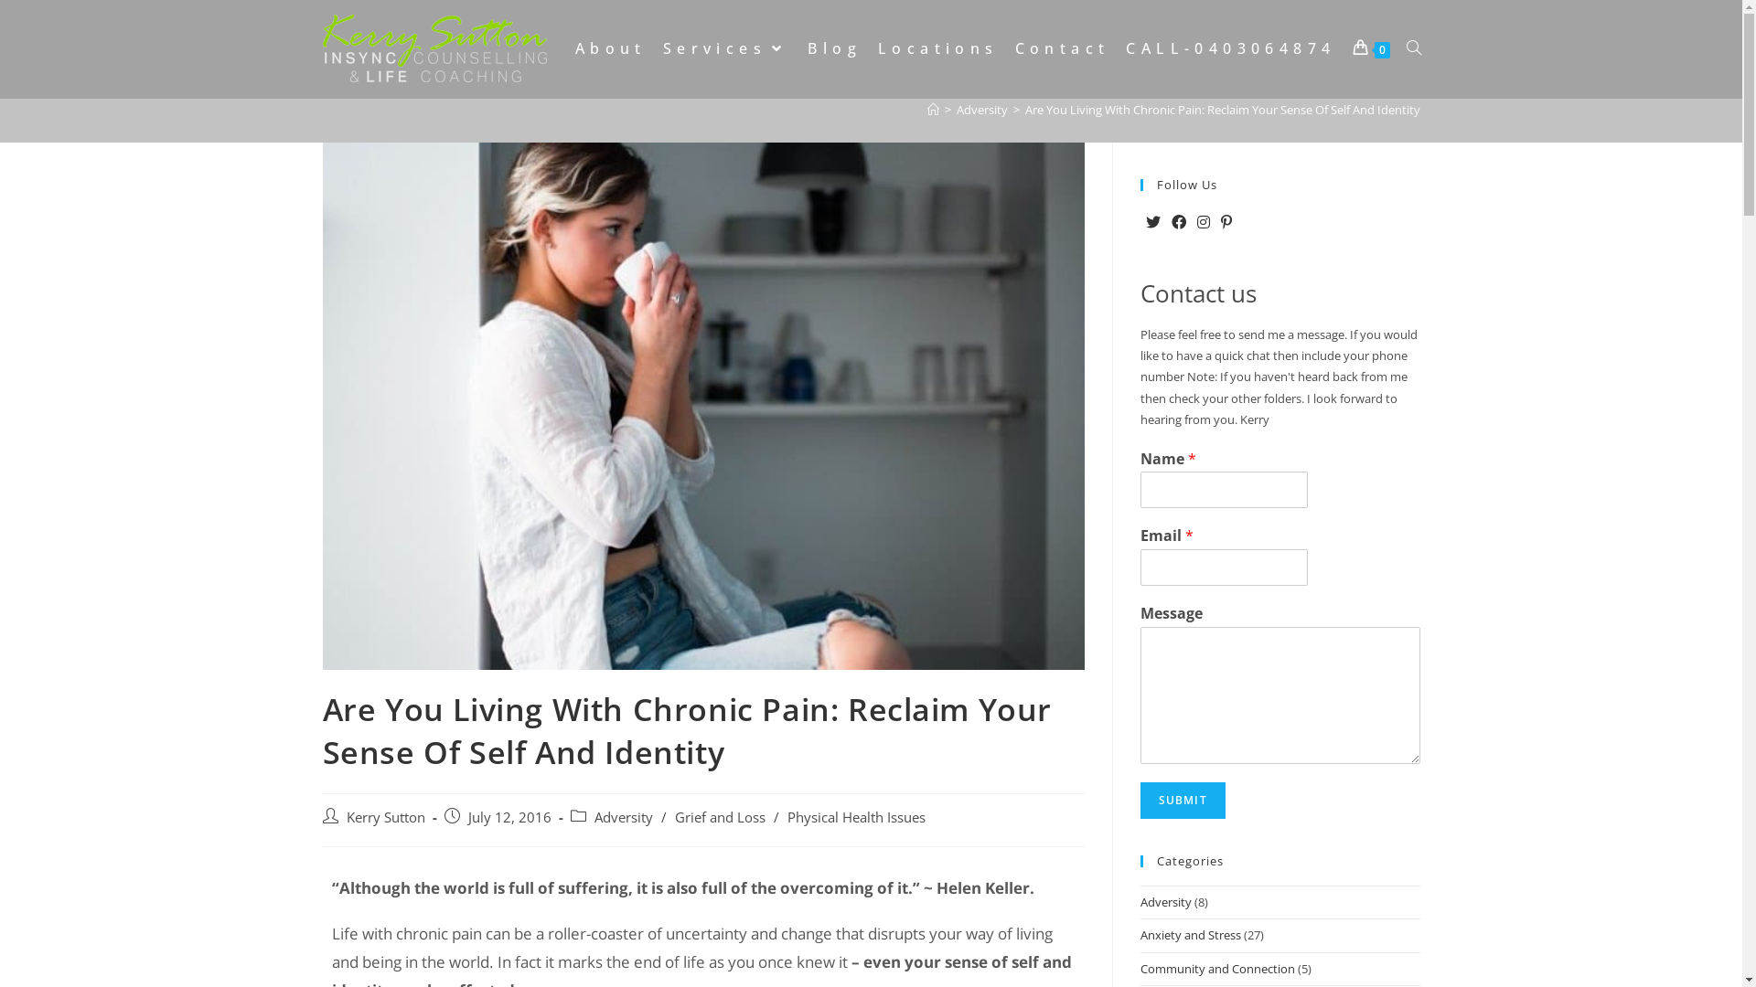 Image resolution: width=1756 pixels, height=987 pixels. What do you see at coordinates (834, 48) in the screenshot?
I see `Blog` at bounding box center [834, 48].